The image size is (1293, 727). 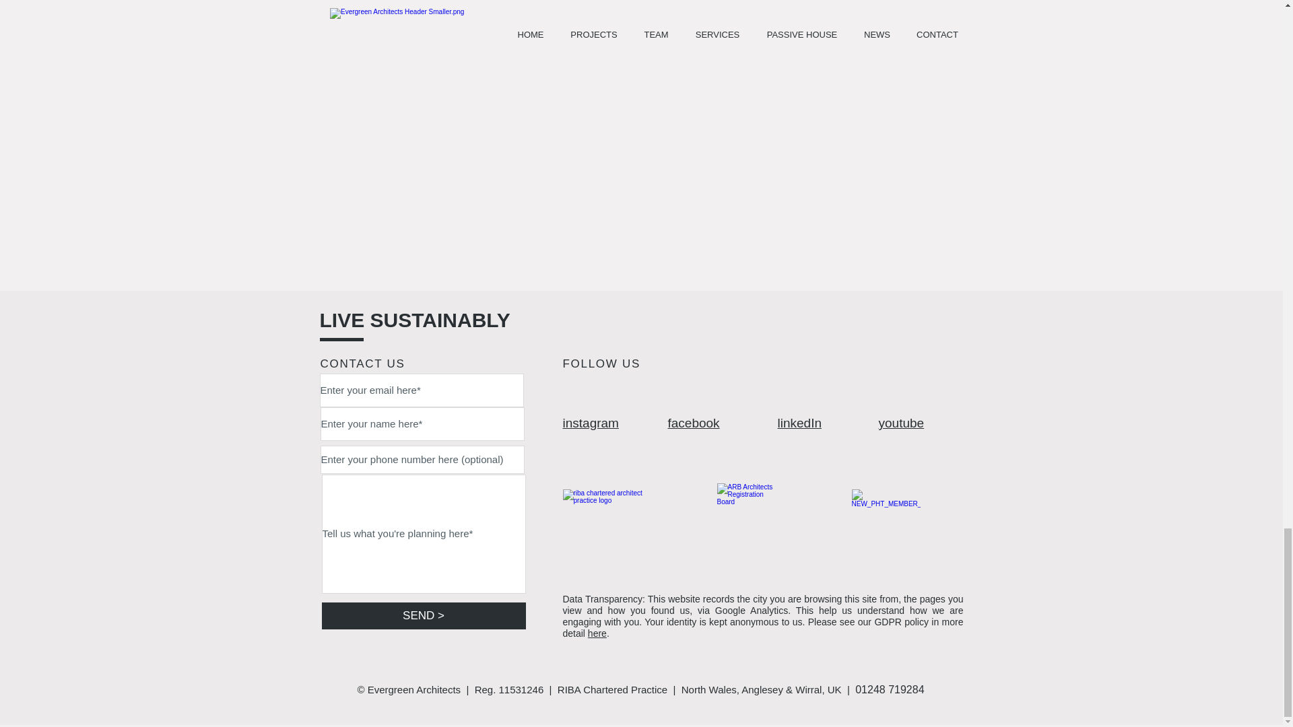 What do you see at coordinates (597, 633) in the screenshot?
I see `here` at bounding box center [597, 633].